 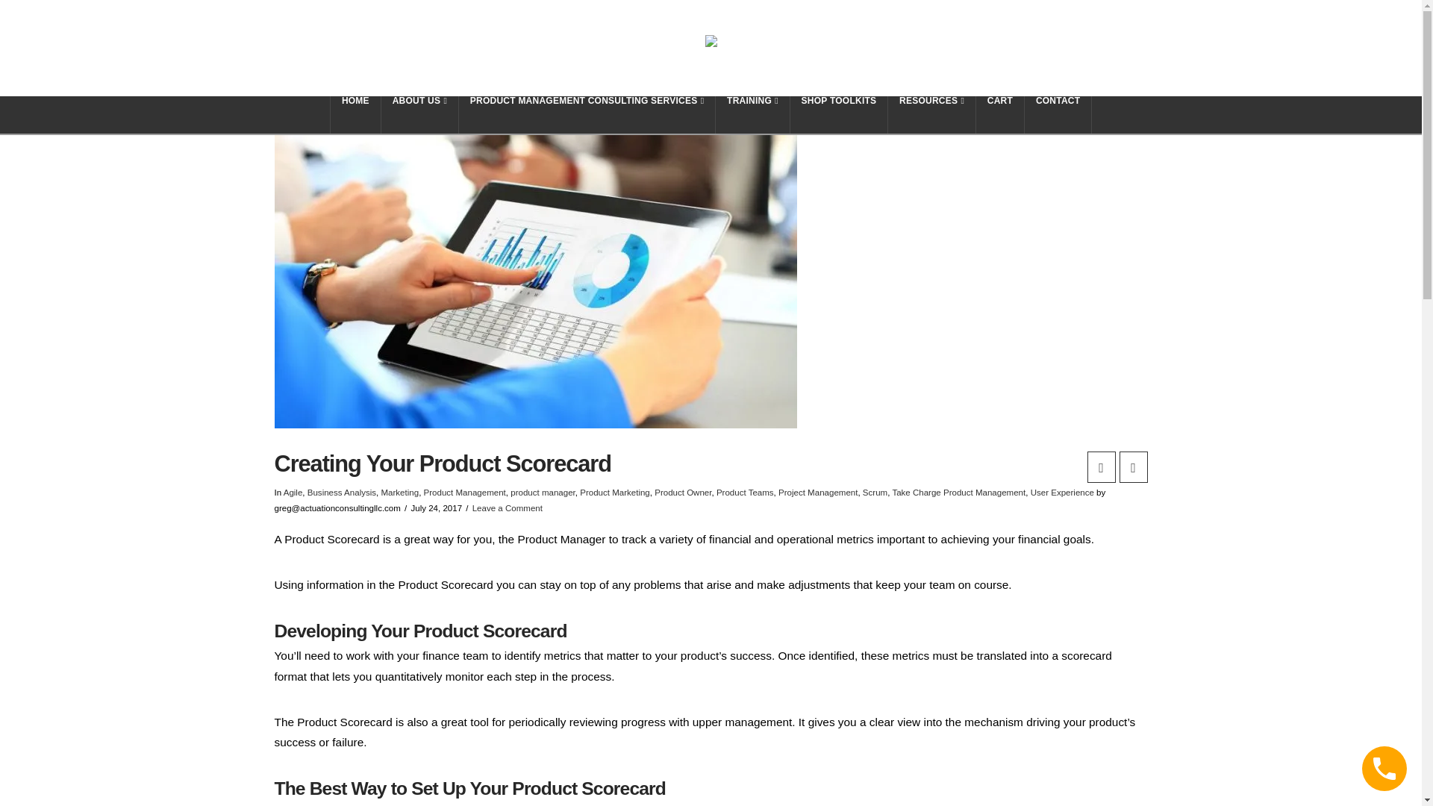 I want to click on CONTACT, so click(x=1058, y=115).